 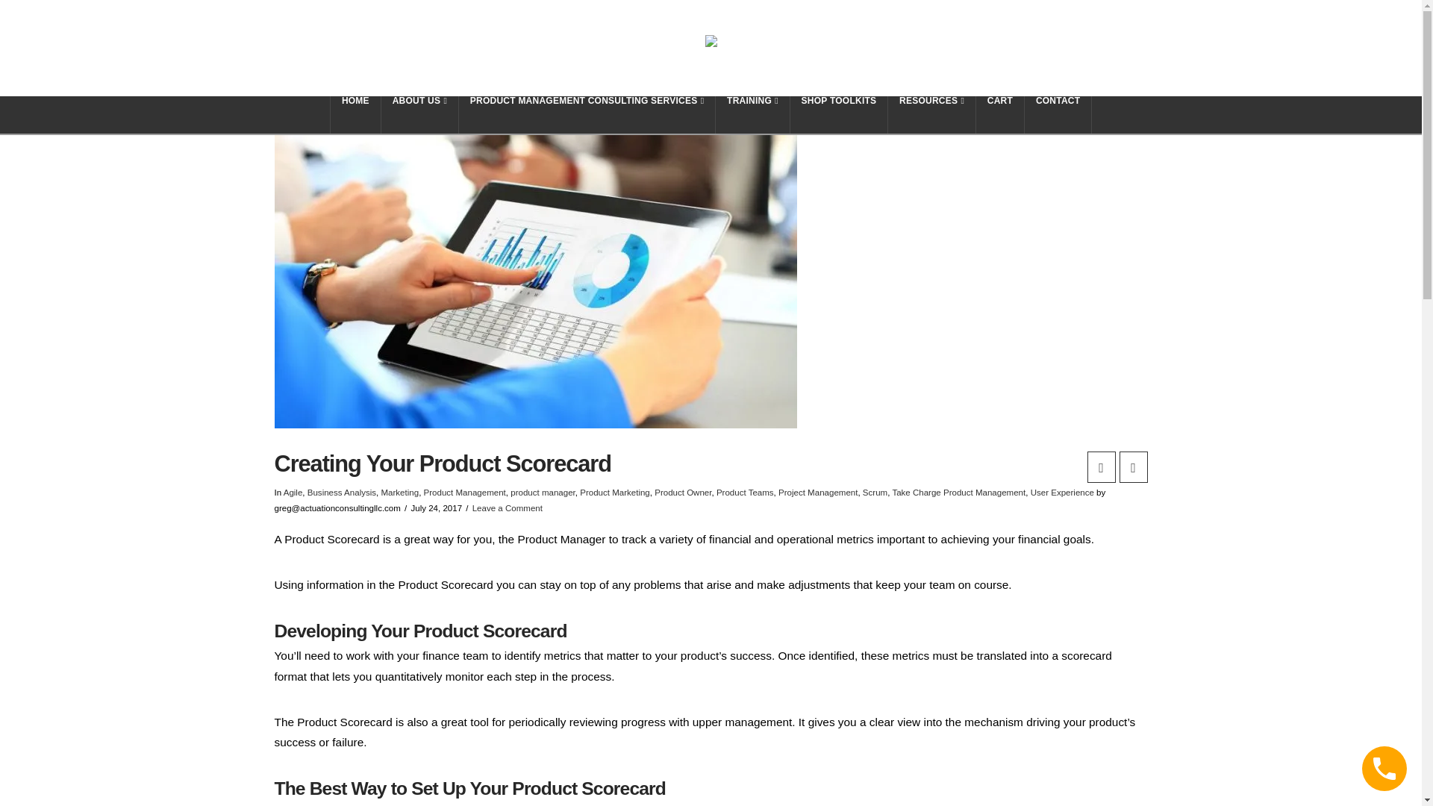 I want to click on CONTACT, so click(x=1058, y=115).